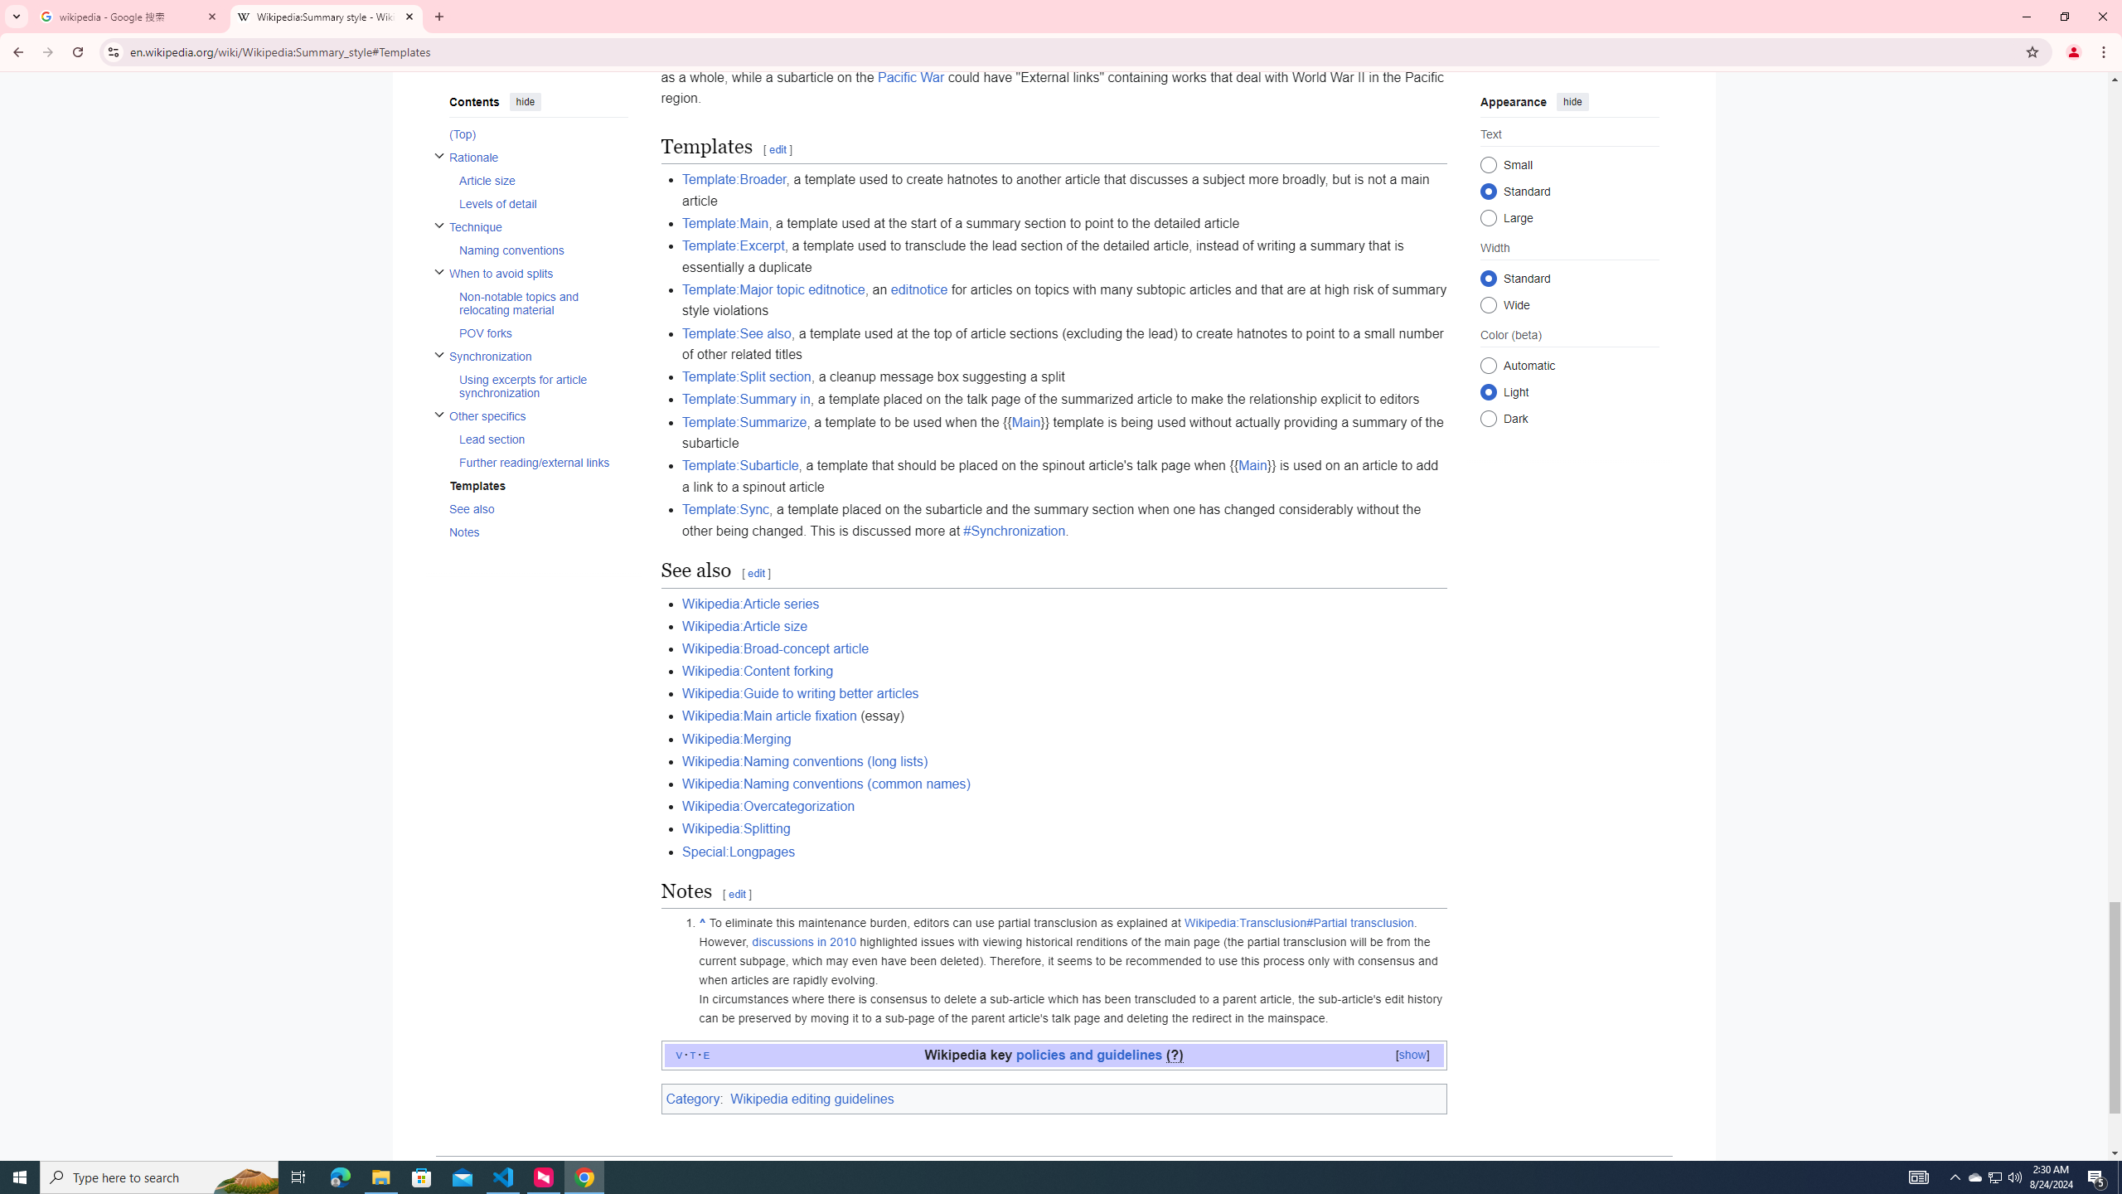 This screenshot has width=2122, height=1194. What do you see at coordinates (537, 203) in the screenshot?
I see `AutomationID: toc-Levels_of_detail` at bounding box center [537, 203].